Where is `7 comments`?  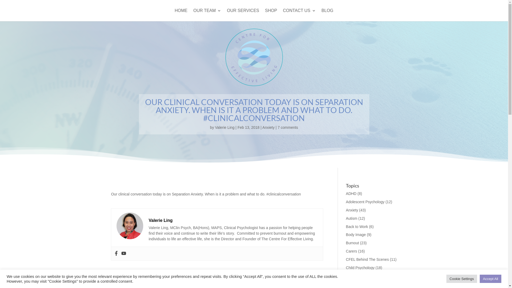
7 comments is located at coordinates (288, 127).